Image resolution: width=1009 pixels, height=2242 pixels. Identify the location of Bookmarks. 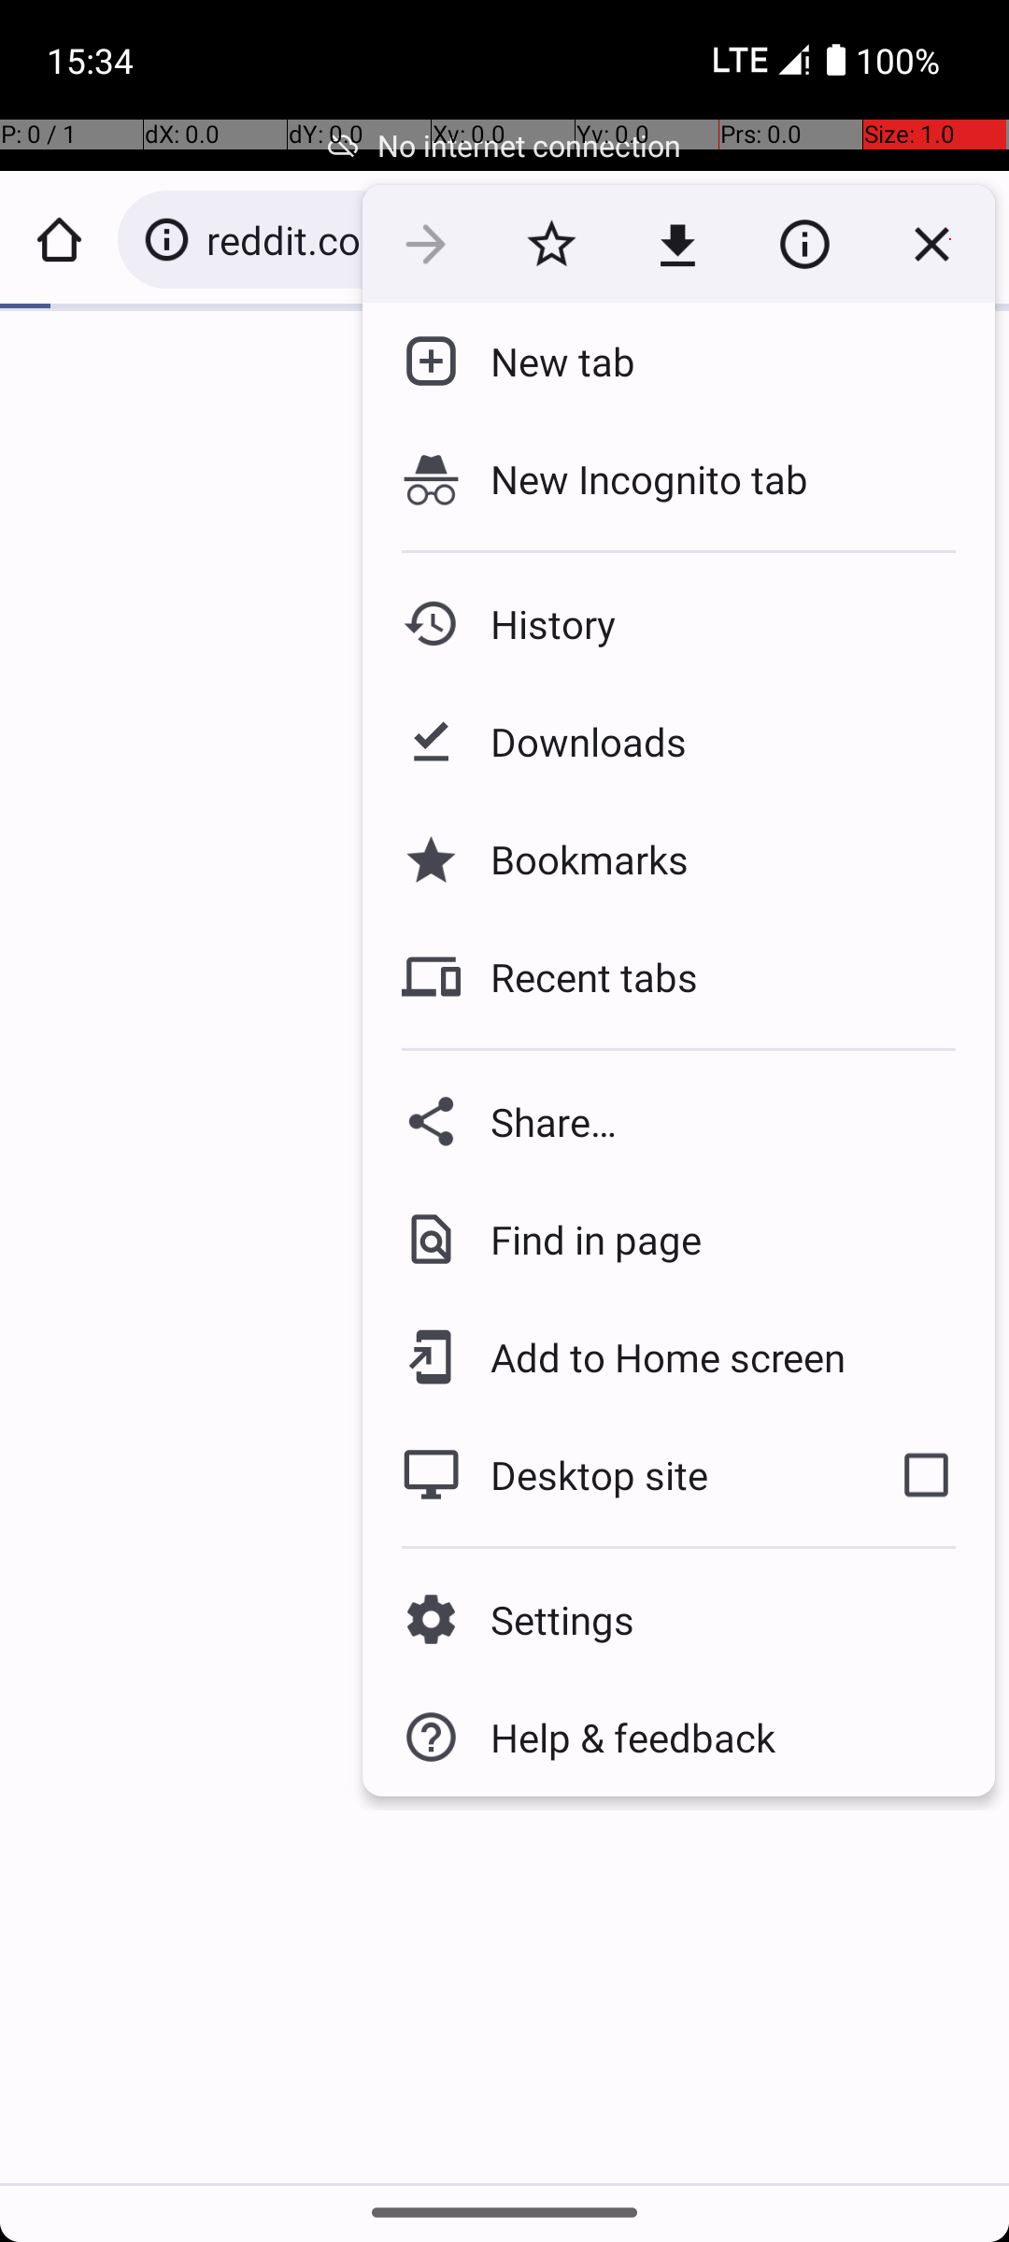
(575, 859).